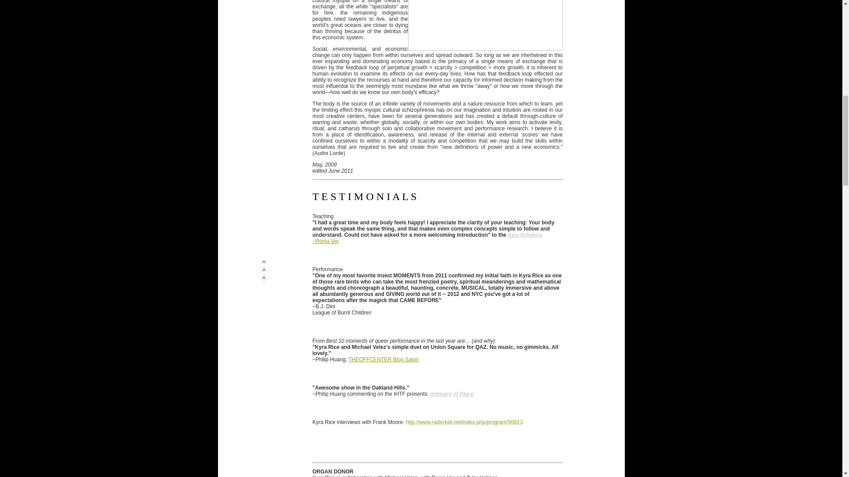 This screenshot has width=849, height=477. What do you see at coordinates (452, 394) in the screenshot?
I see `Intimacy of Place` at bounding box center [452, 394].